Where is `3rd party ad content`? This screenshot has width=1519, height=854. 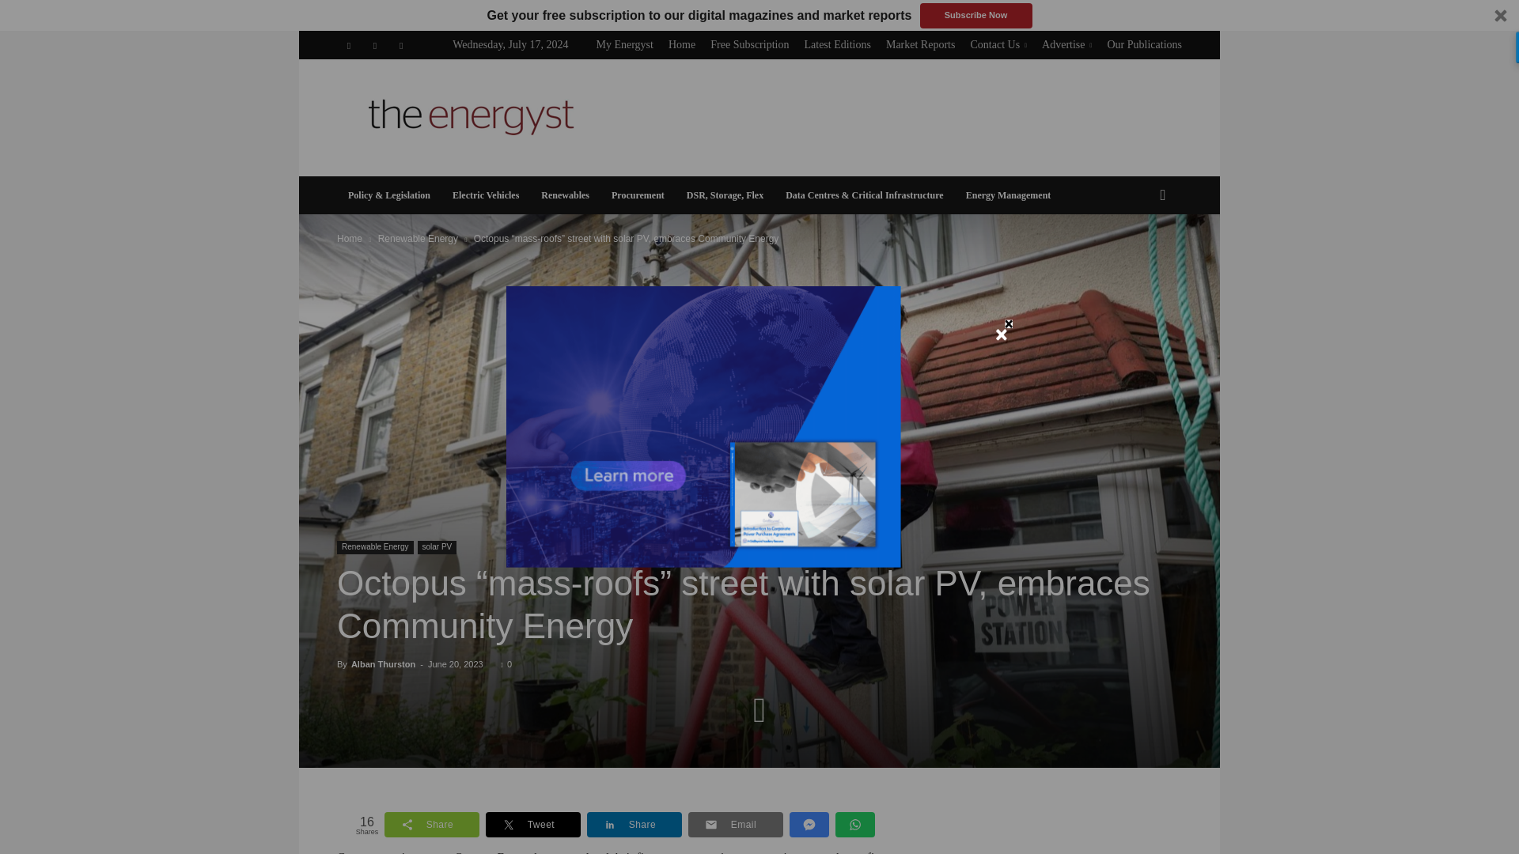
3rd party ad content is located at coordinates (894, 117).